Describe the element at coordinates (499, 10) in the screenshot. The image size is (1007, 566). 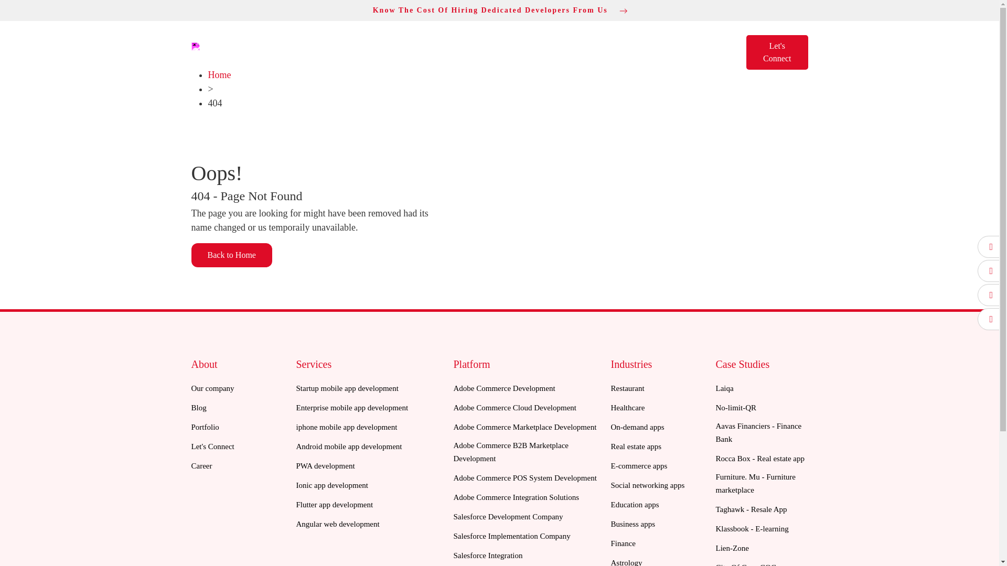
I see `Know The Cost Of Hiring Dedicated Developers From Us` at that location.